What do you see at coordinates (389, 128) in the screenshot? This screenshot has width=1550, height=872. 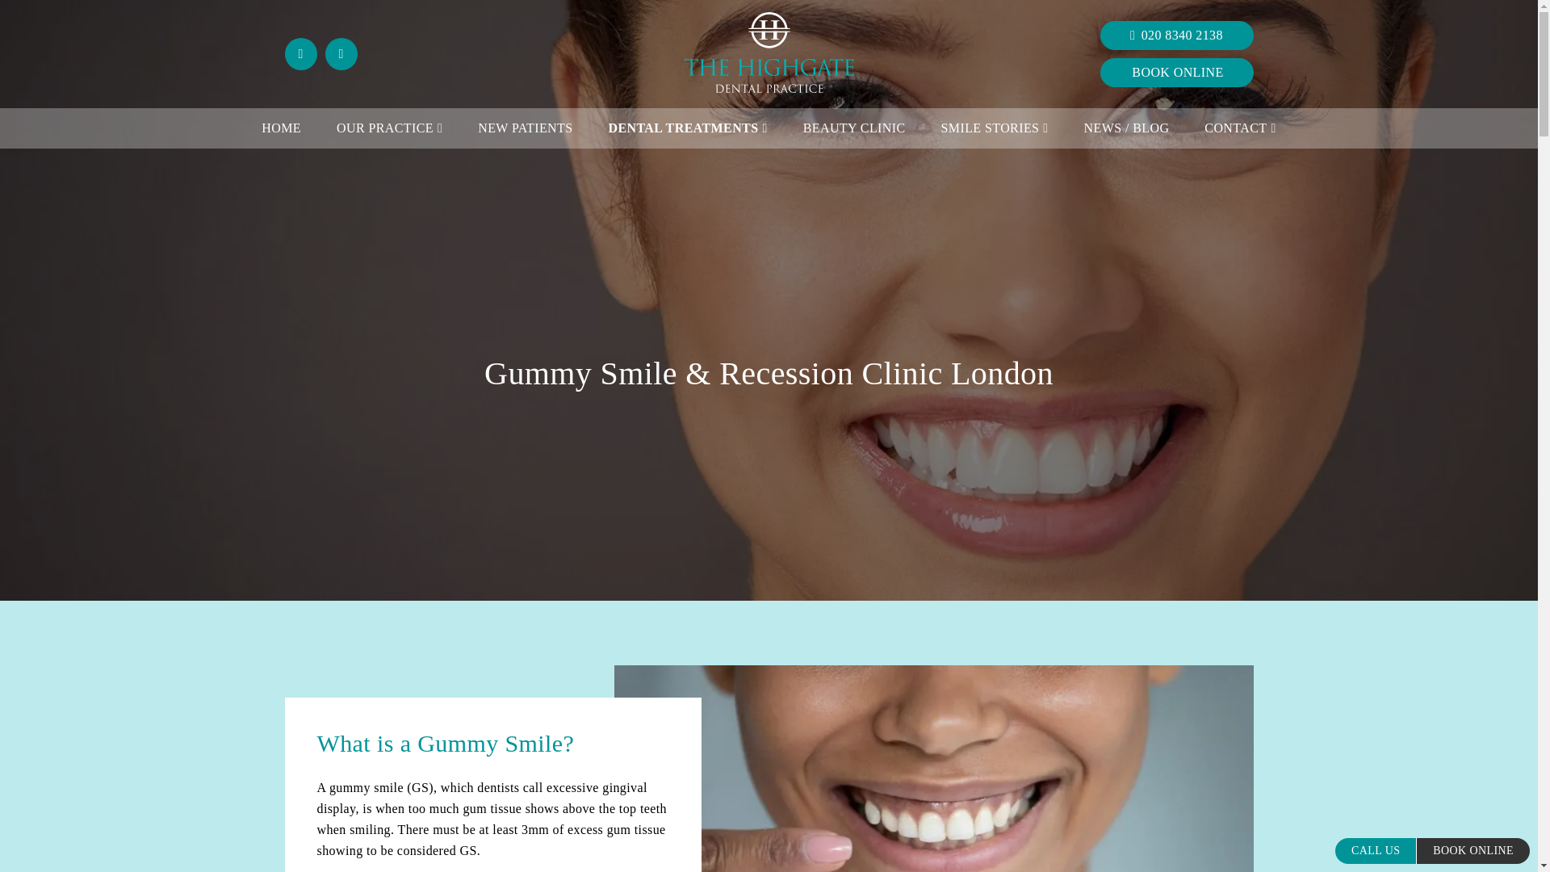 I see `OUR PRACTICE` at bounding box center [389, 128].